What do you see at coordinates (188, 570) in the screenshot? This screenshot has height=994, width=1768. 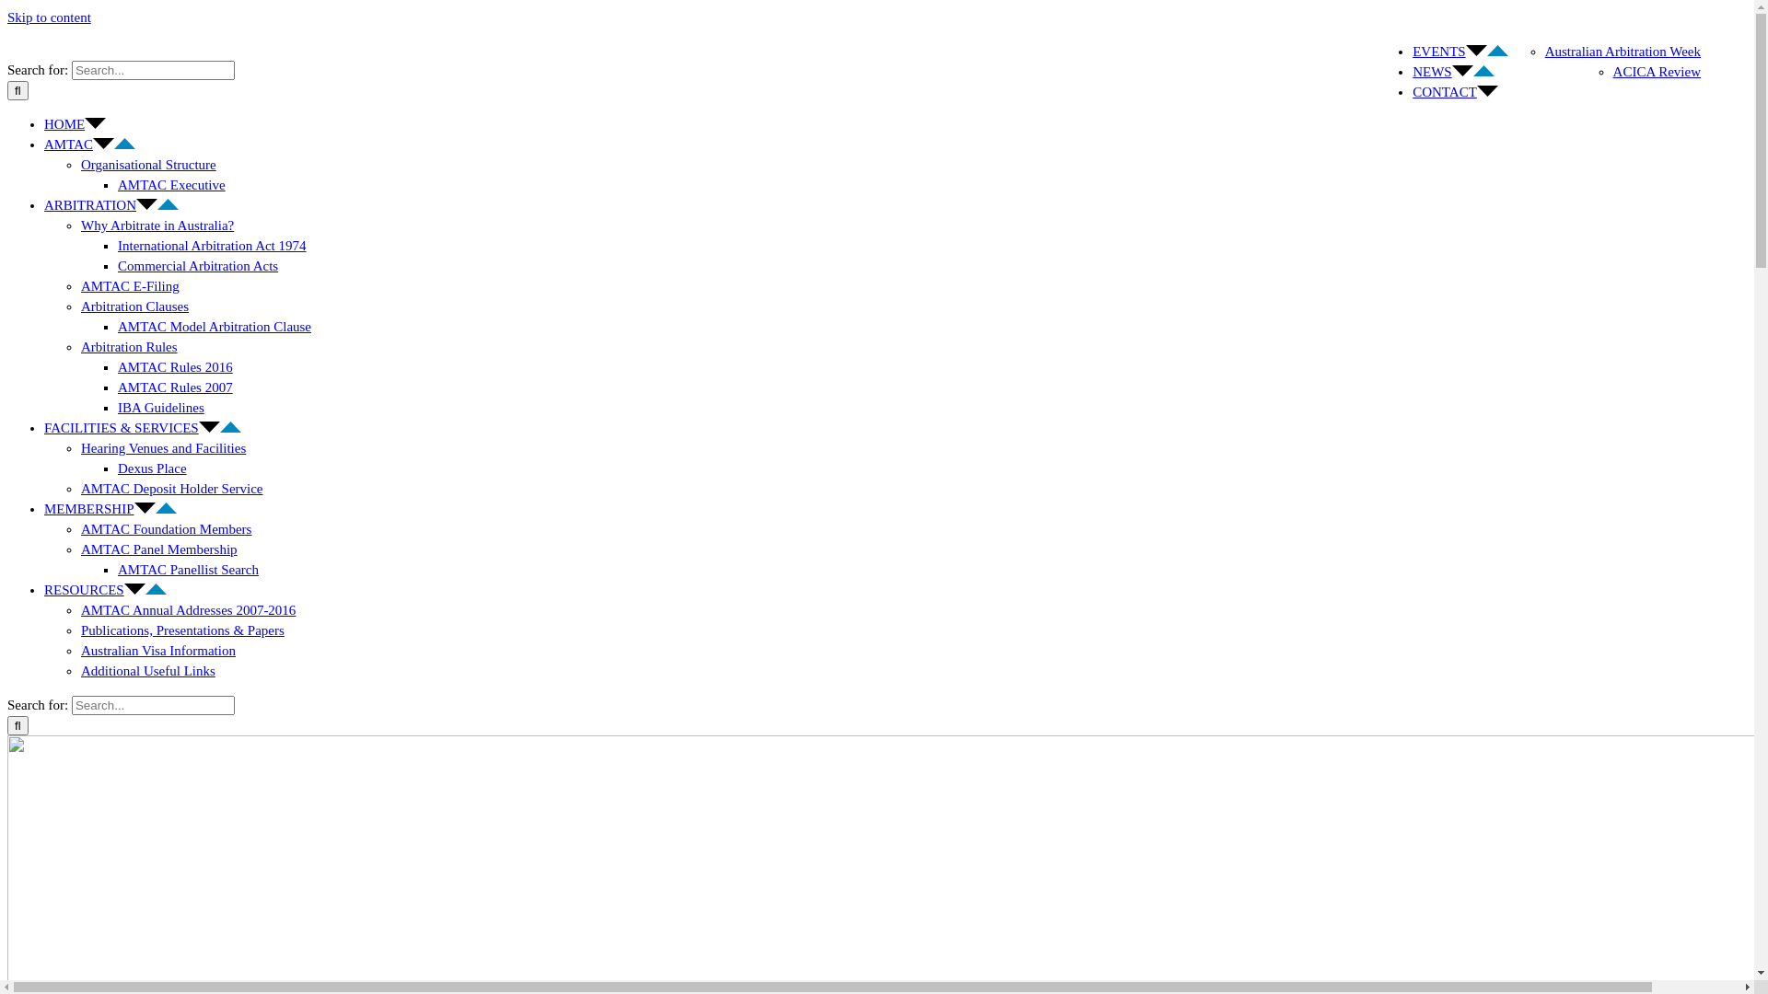 I see `AMTAC Panellist Search` at bounding box center [188, 570].